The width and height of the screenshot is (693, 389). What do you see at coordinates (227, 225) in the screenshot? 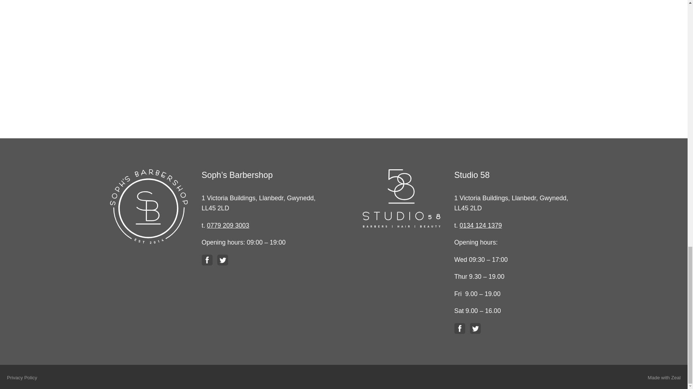
I see `0779 209 3003` at bounding box center [227, 225].